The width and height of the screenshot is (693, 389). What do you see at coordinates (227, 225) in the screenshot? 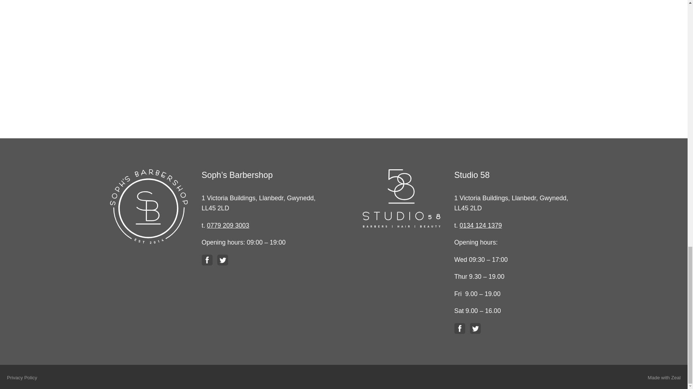
I see `0779 209 3003` at bounding box center [227, 225].